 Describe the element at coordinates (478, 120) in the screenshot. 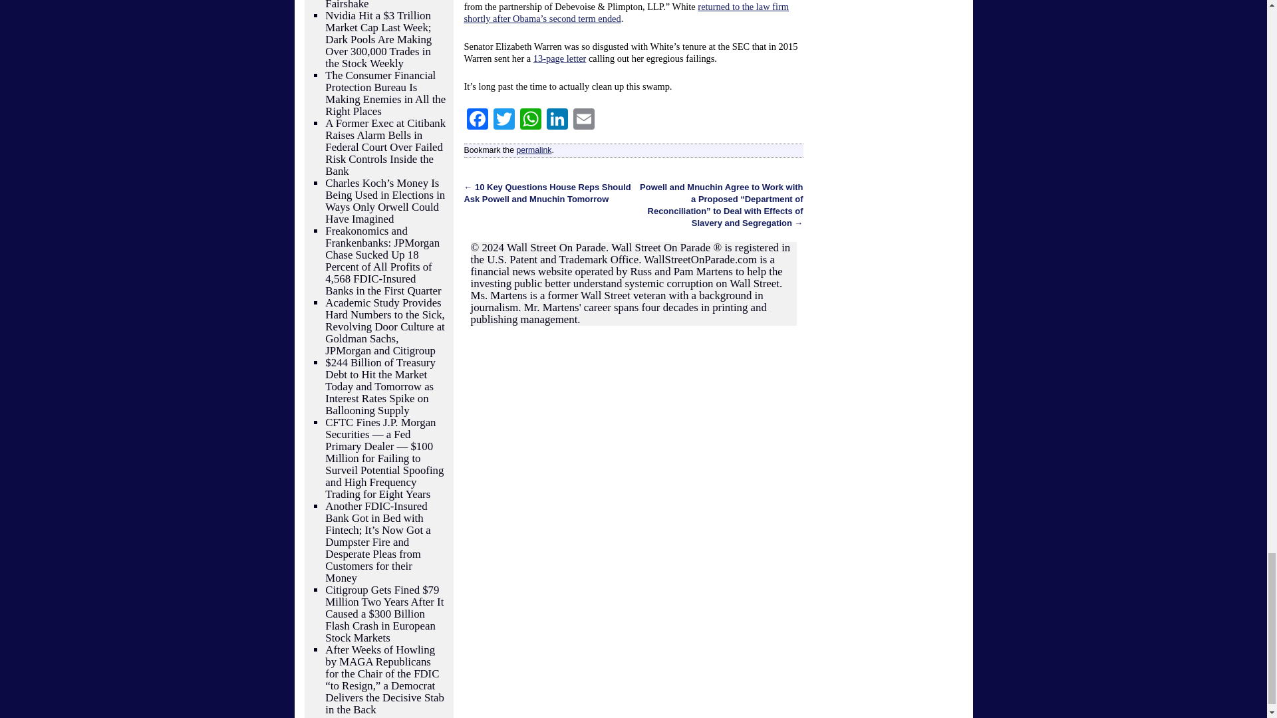

I see `Facebook` at that location.